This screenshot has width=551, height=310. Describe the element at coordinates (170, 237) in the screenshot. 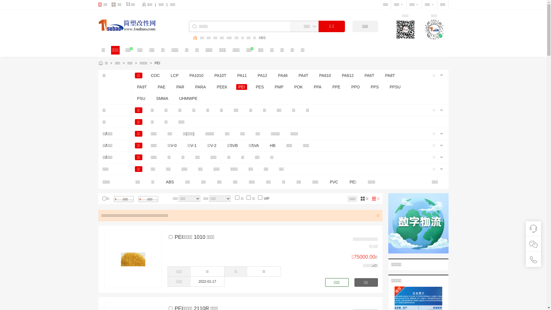

I see `28735` at that location.